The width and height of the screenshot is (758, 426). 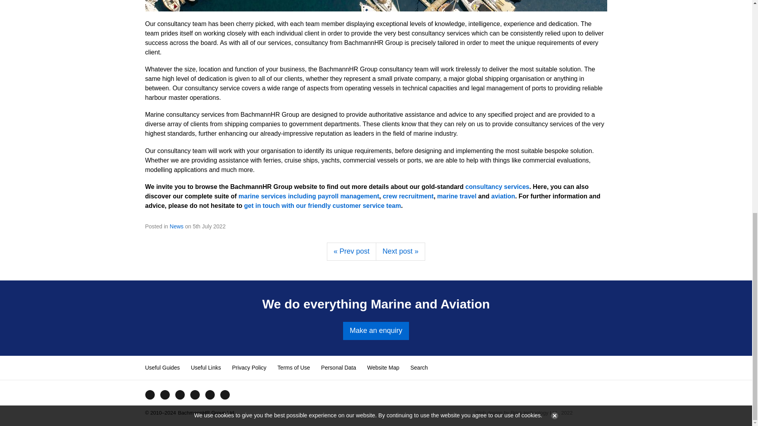 What do you see at coordinates (149, 394) in the screenshot?
I see `Facebook` at bounding box center [149, 394].